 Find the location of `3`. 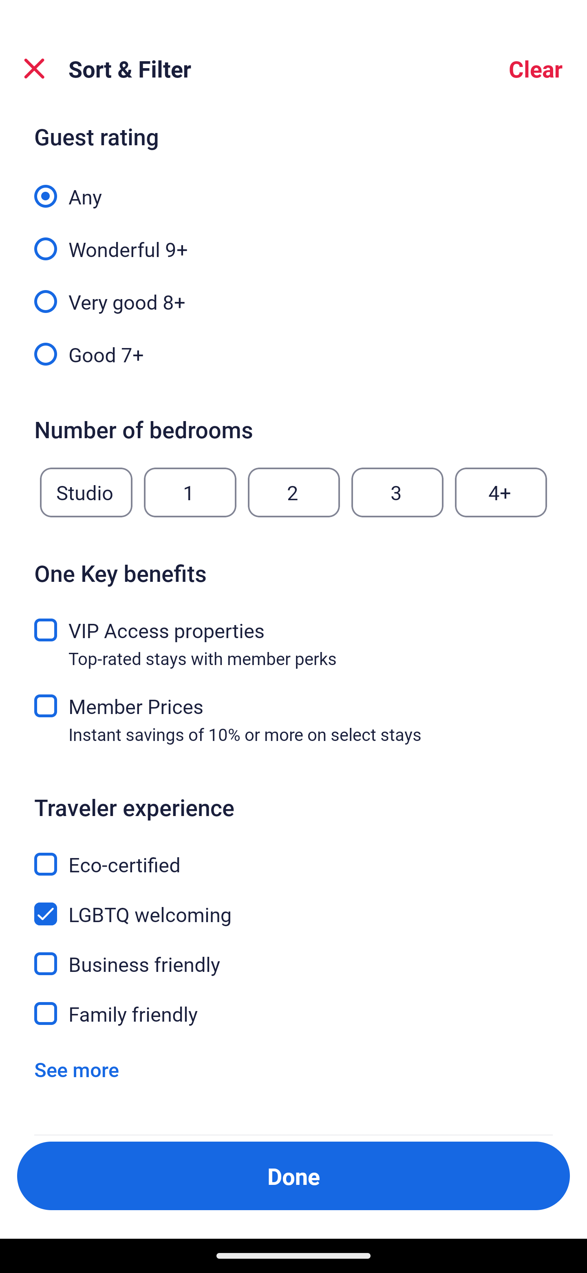

3 is located at coordinates (397, 492).